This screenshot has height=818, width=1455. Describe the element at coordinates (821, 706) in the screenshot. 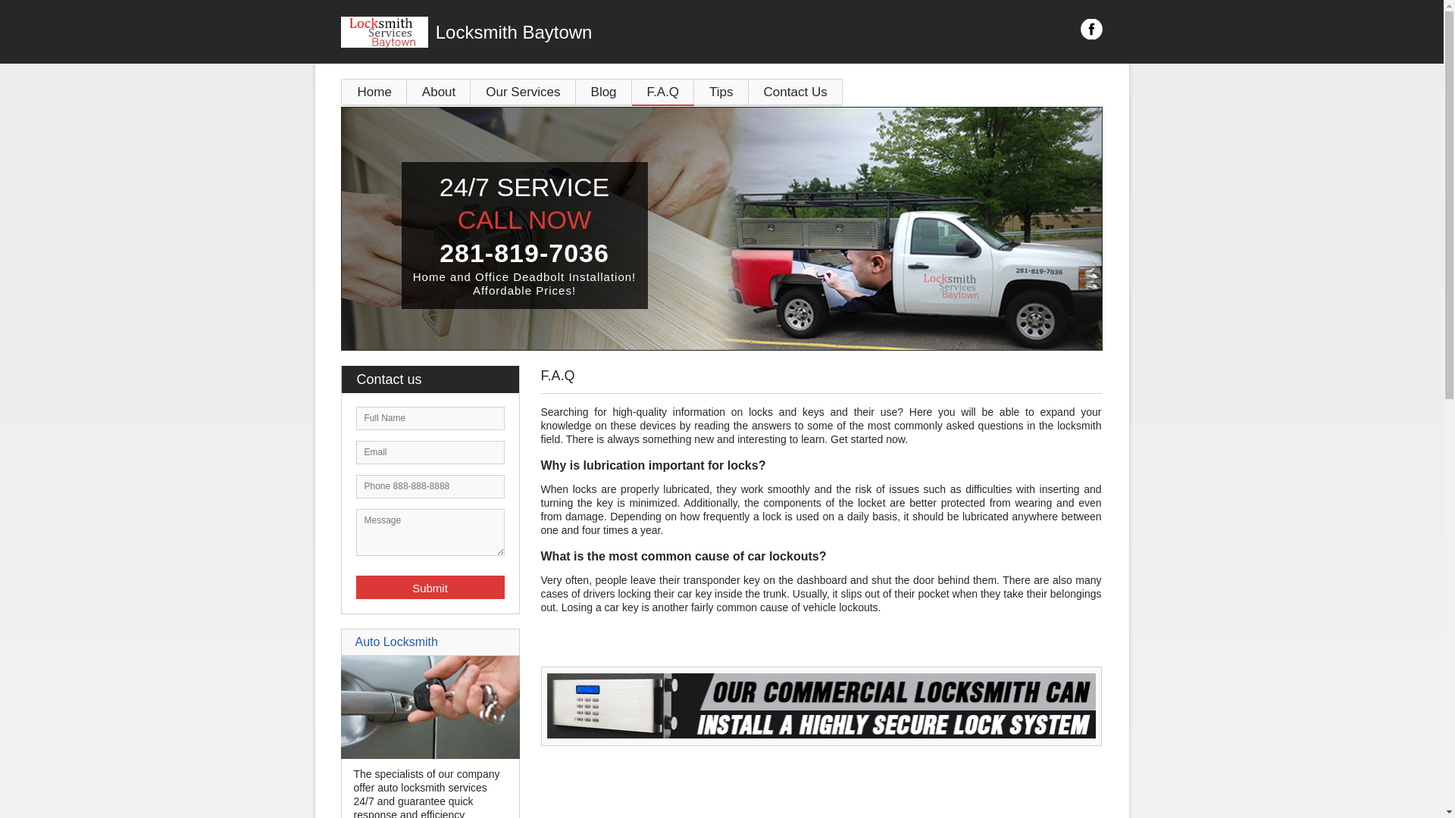

I see `F.A.Q | Locksmith Baytown` at that location.